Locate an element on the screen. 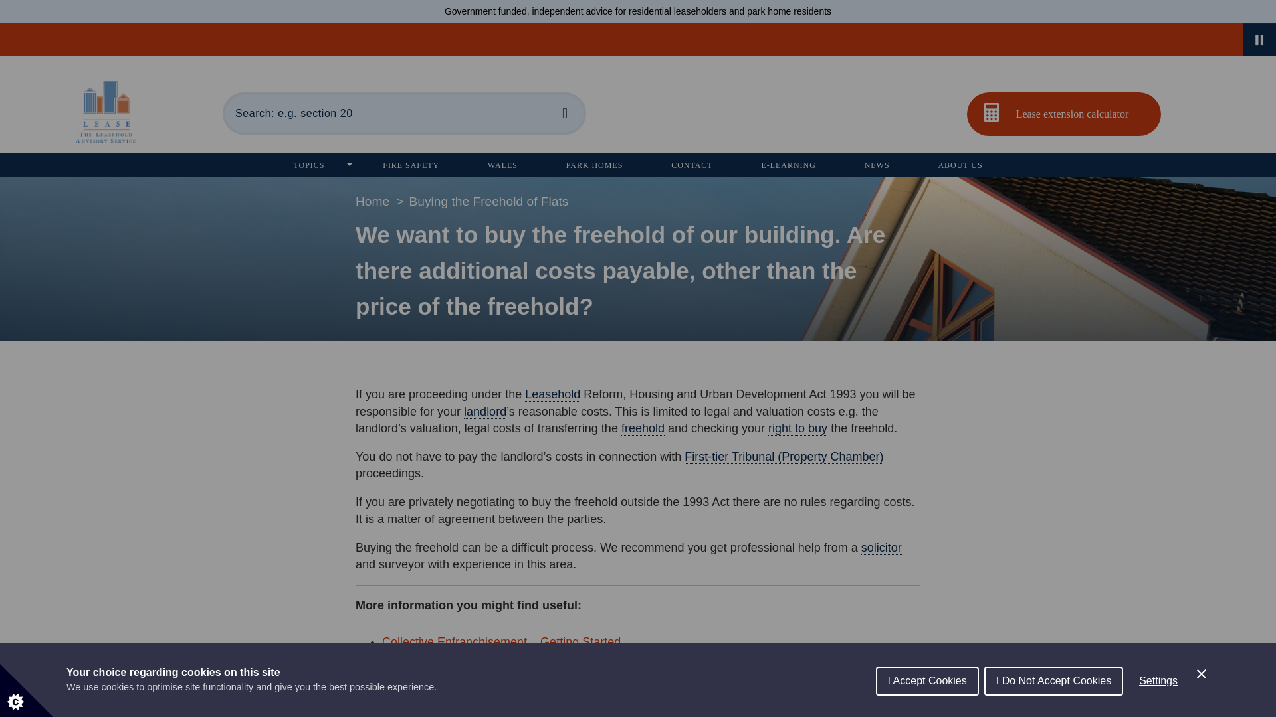  Glossary: Landlord is located at coordinates (485, 412).